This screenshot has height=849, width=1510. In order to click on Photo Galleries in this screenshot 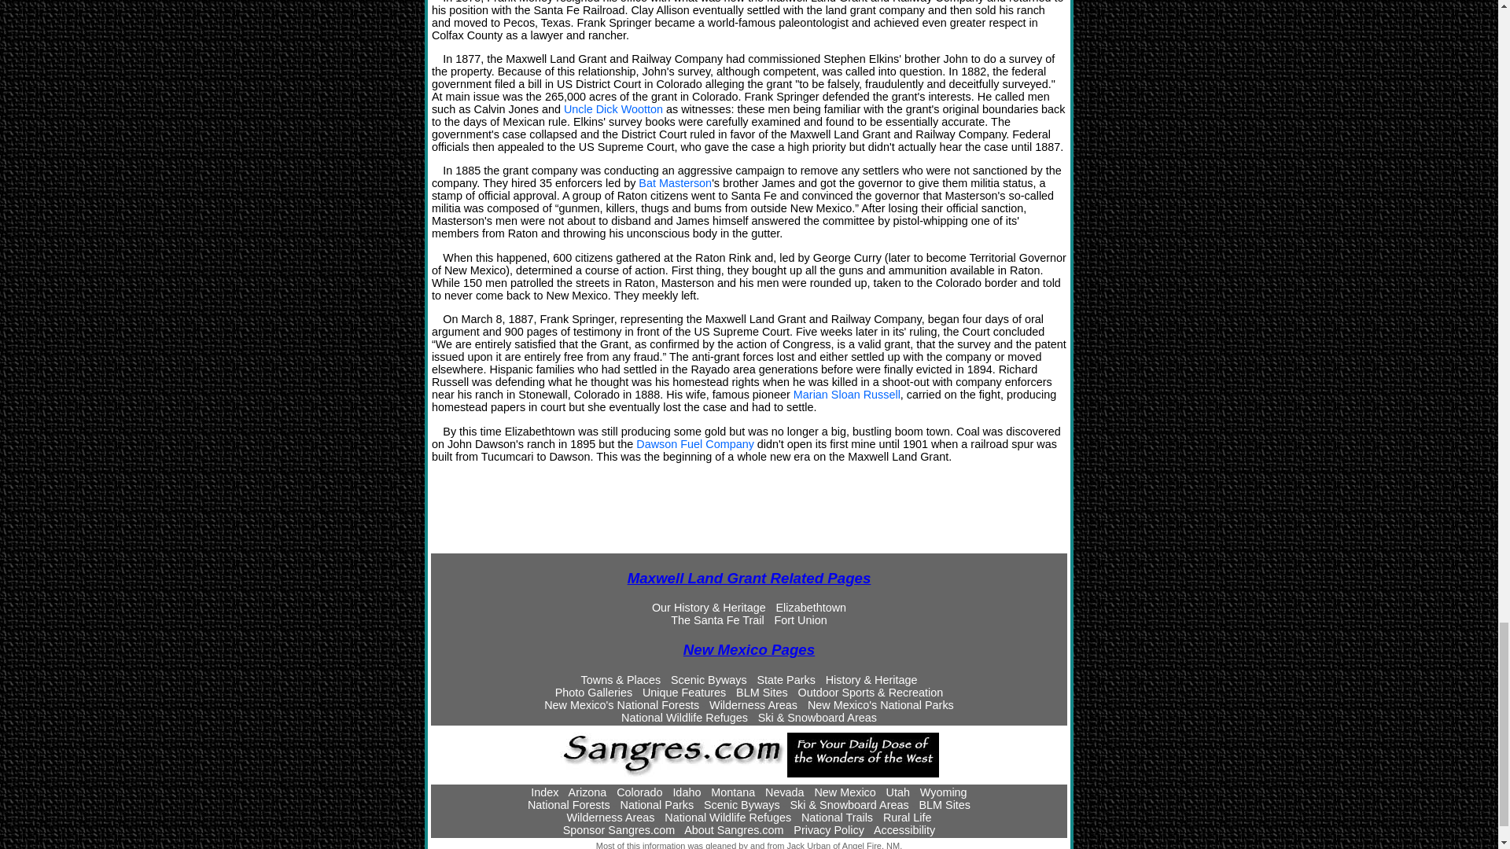, I will do `click(594, 692)`.